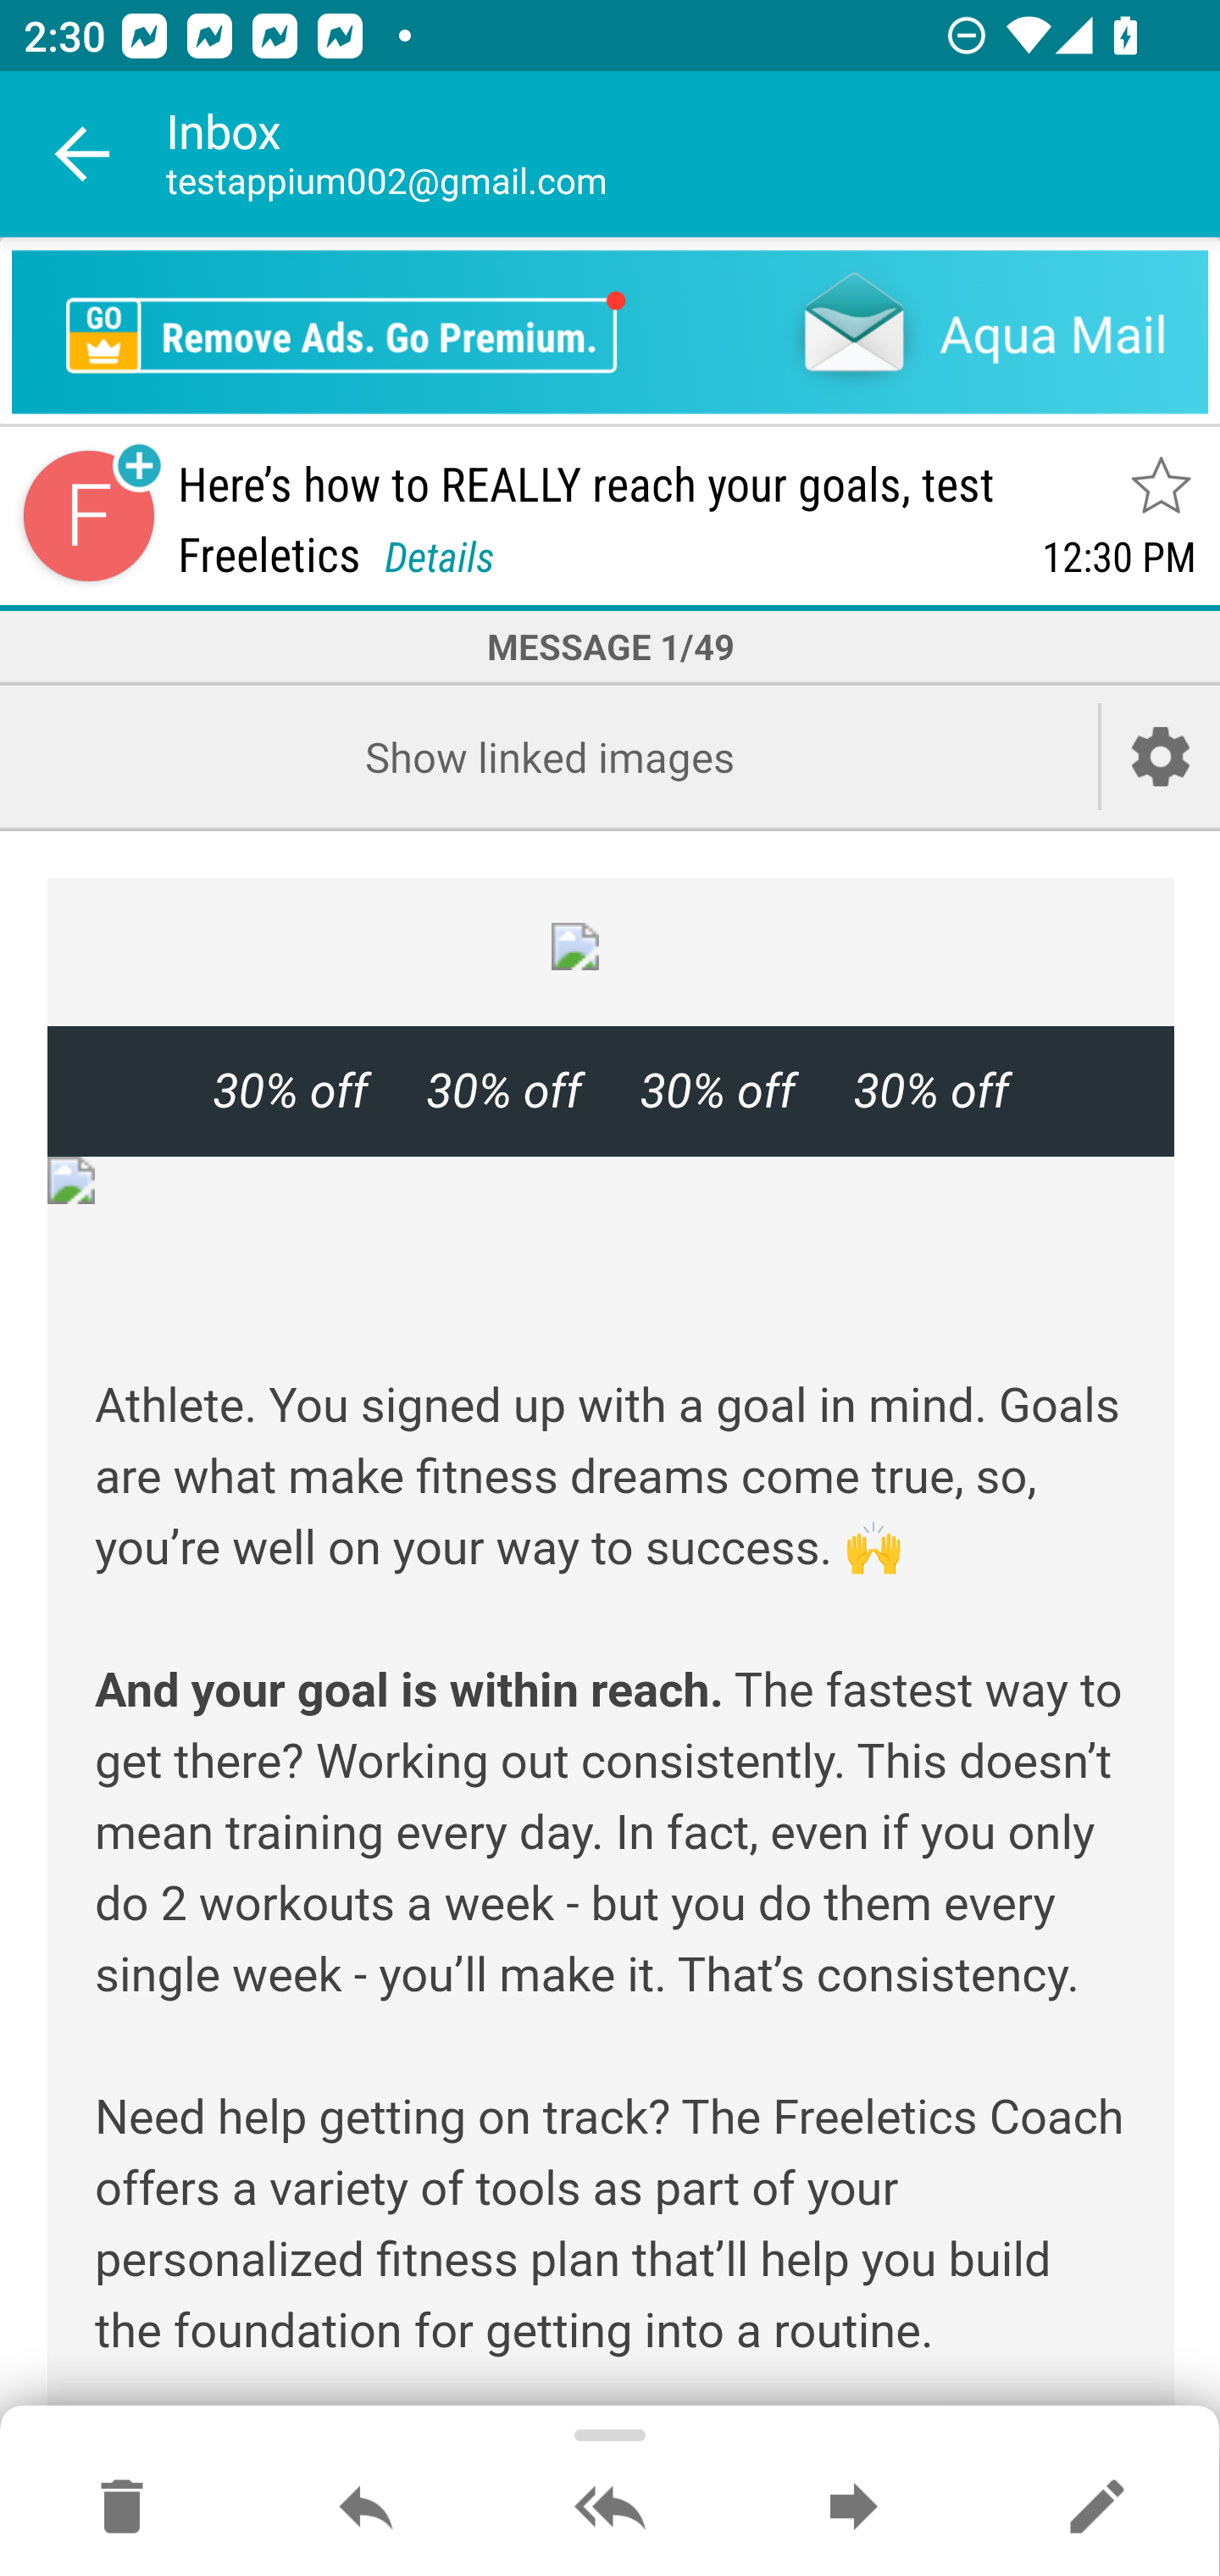 Image resolution: width=1220 pixels, height=2576 pixels. What do you see at coordinates (83, 154) in the screenshot?
I see `Navigate up` at bounding box center [83, 154].